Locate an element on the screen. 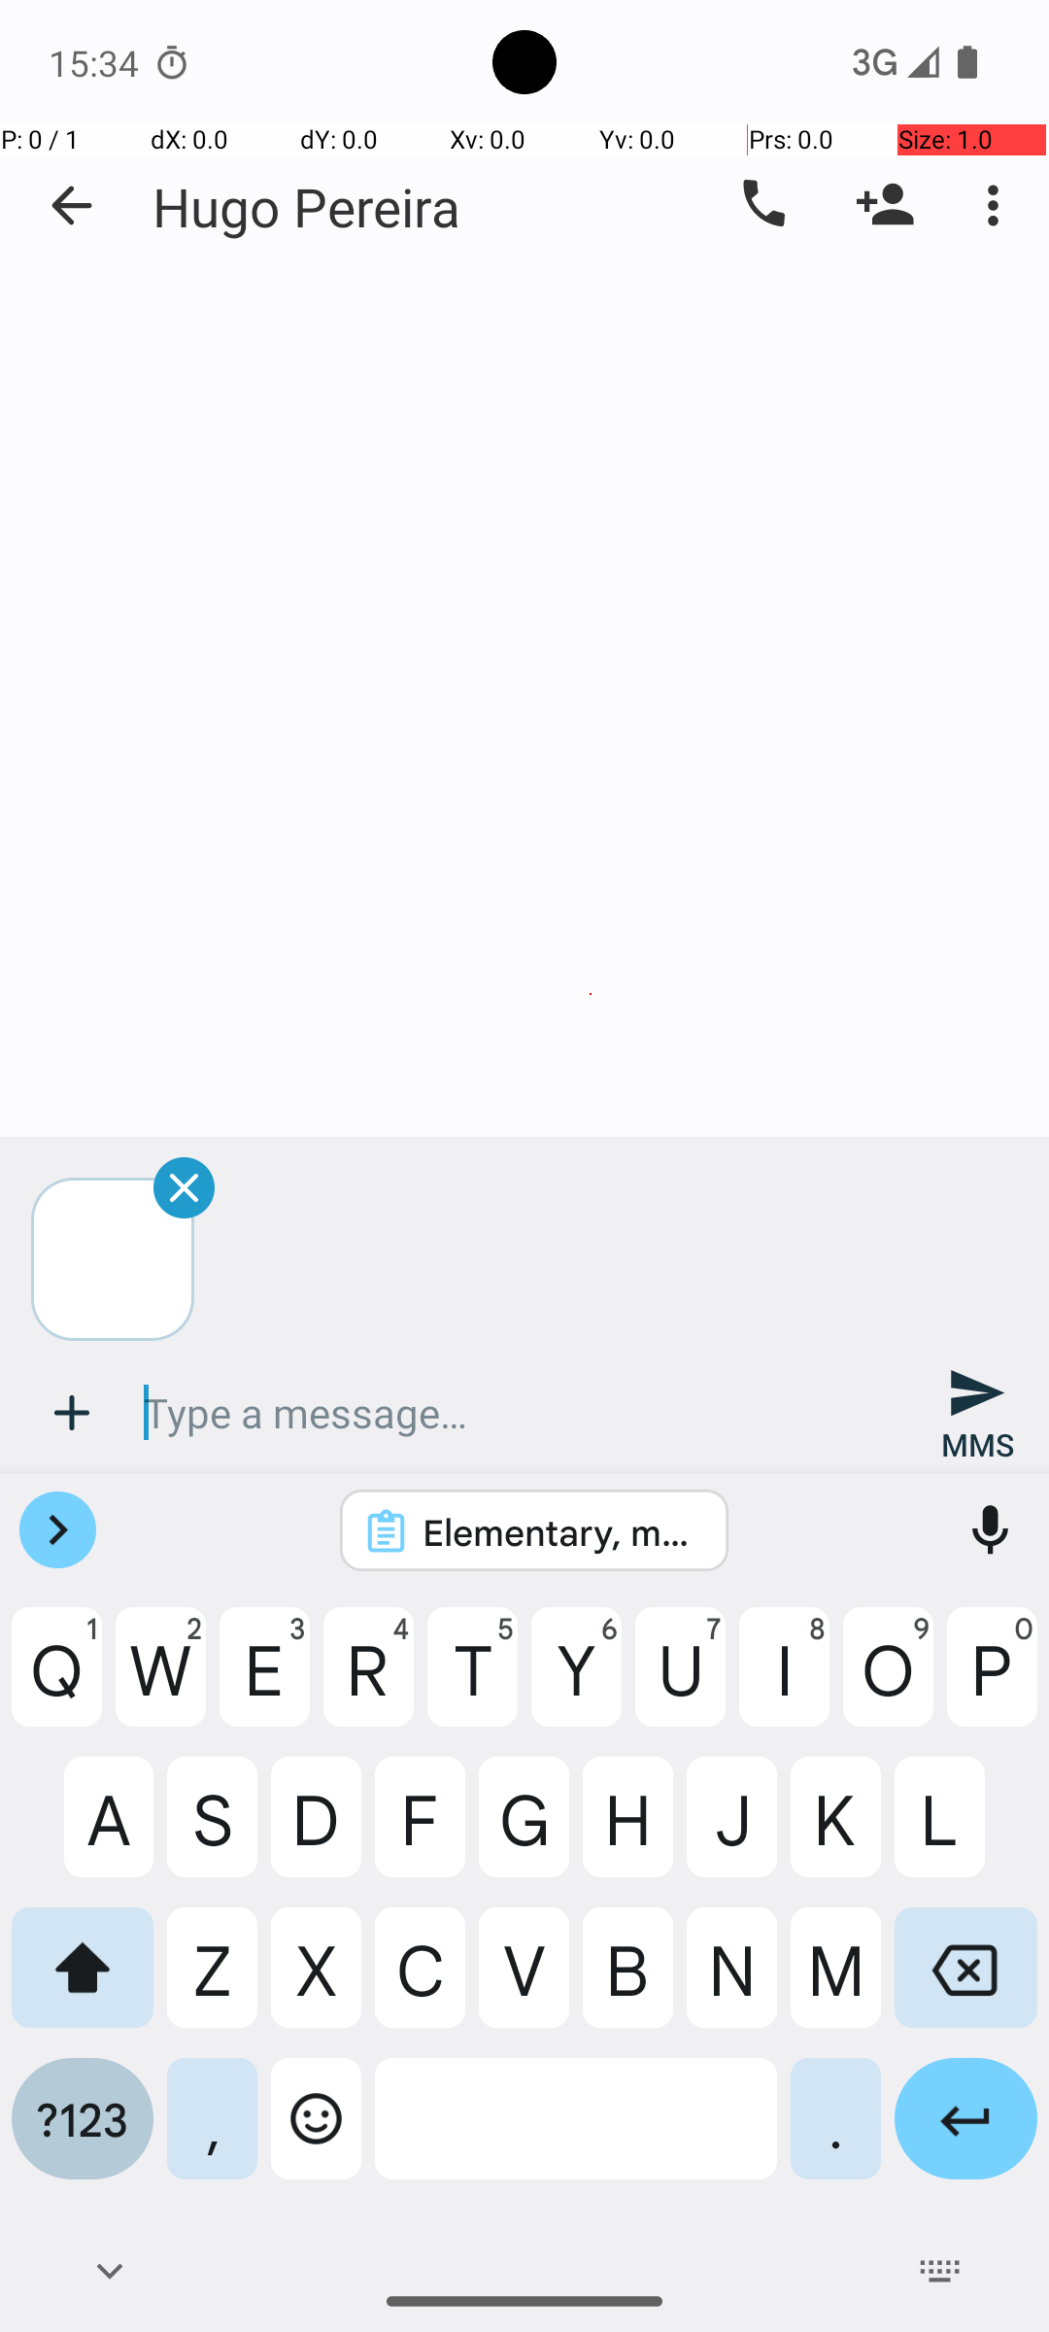 This screenshot has width=1049, height=2332. Elementary, my dear Watson. is located at coordinates (559, 1531).